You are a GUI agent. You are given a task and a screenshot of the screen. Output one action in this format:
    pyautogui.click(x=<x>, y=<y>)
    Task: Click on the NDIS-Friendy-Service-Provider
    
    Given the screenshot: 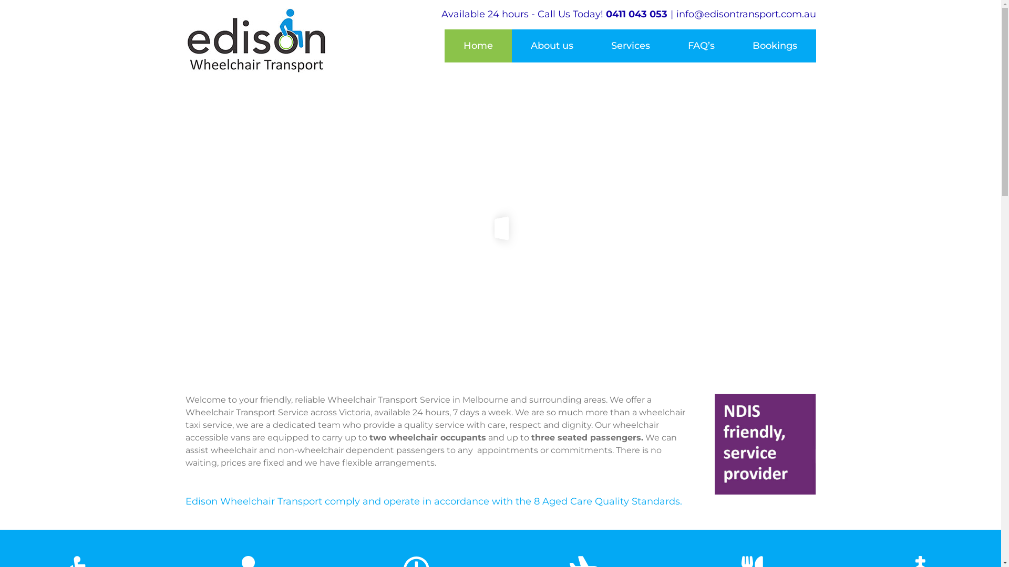 What is the action you would take?
    pyautogui.click(x=765, y=444)
    